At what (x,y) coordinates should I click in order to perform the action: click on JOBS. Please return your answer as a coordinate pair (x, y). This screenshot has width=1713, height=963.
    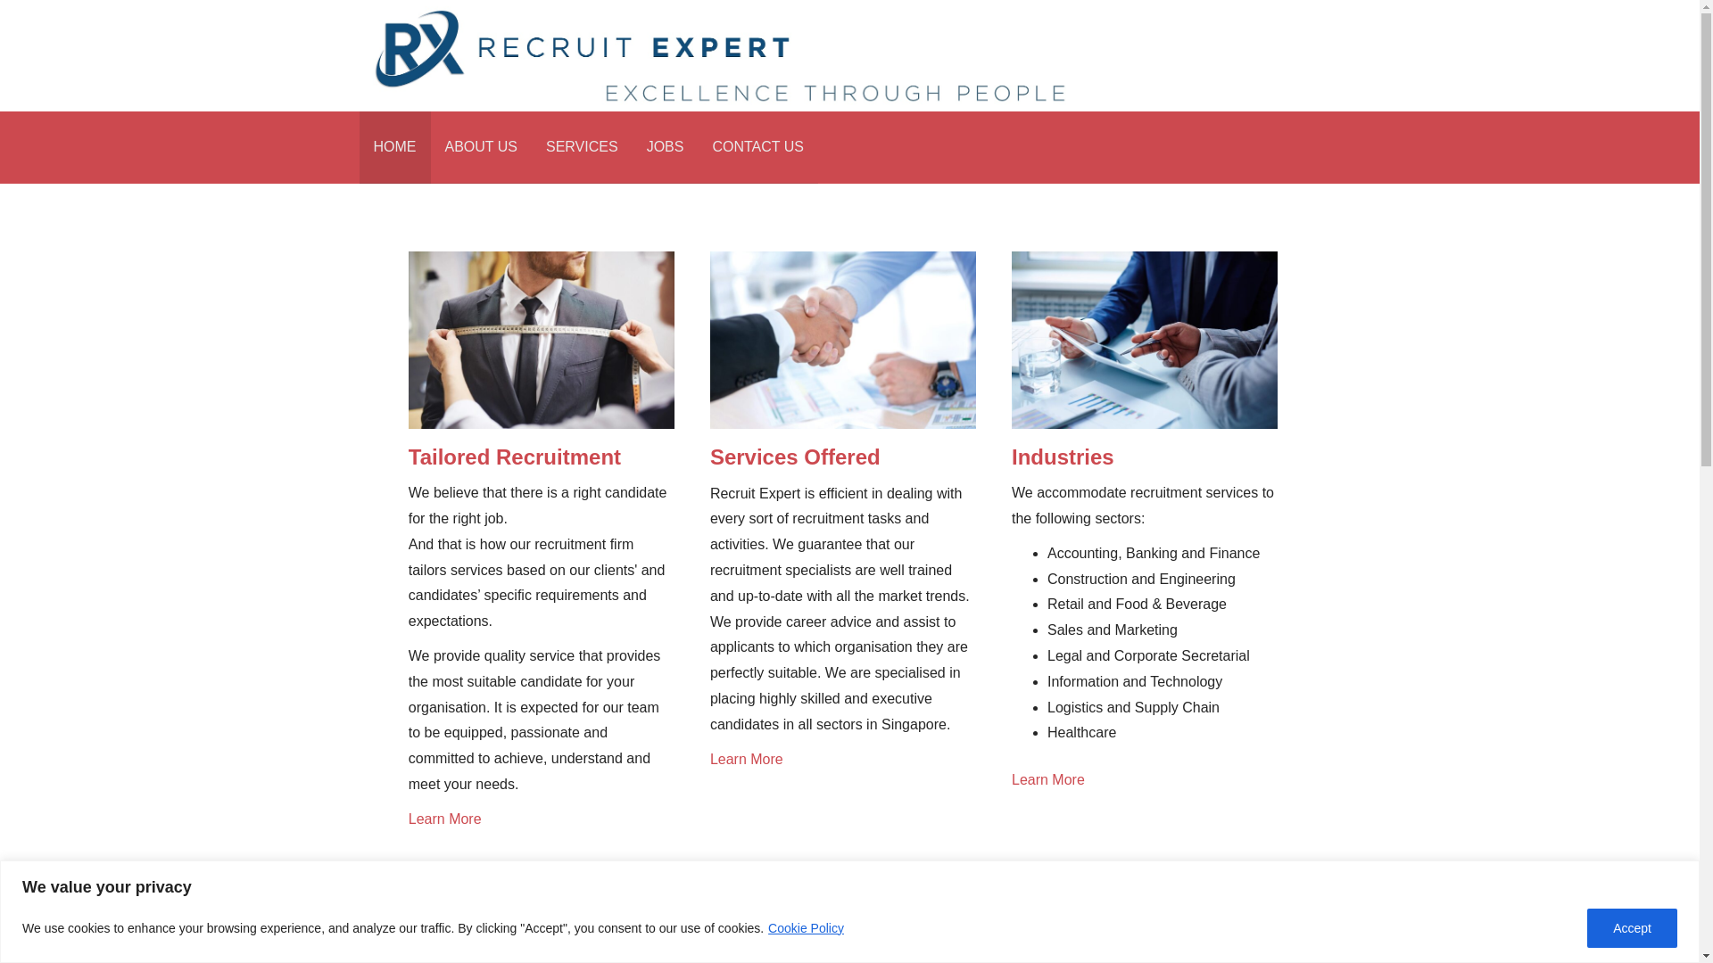
    Looking at the image, I should click on (666, 148).